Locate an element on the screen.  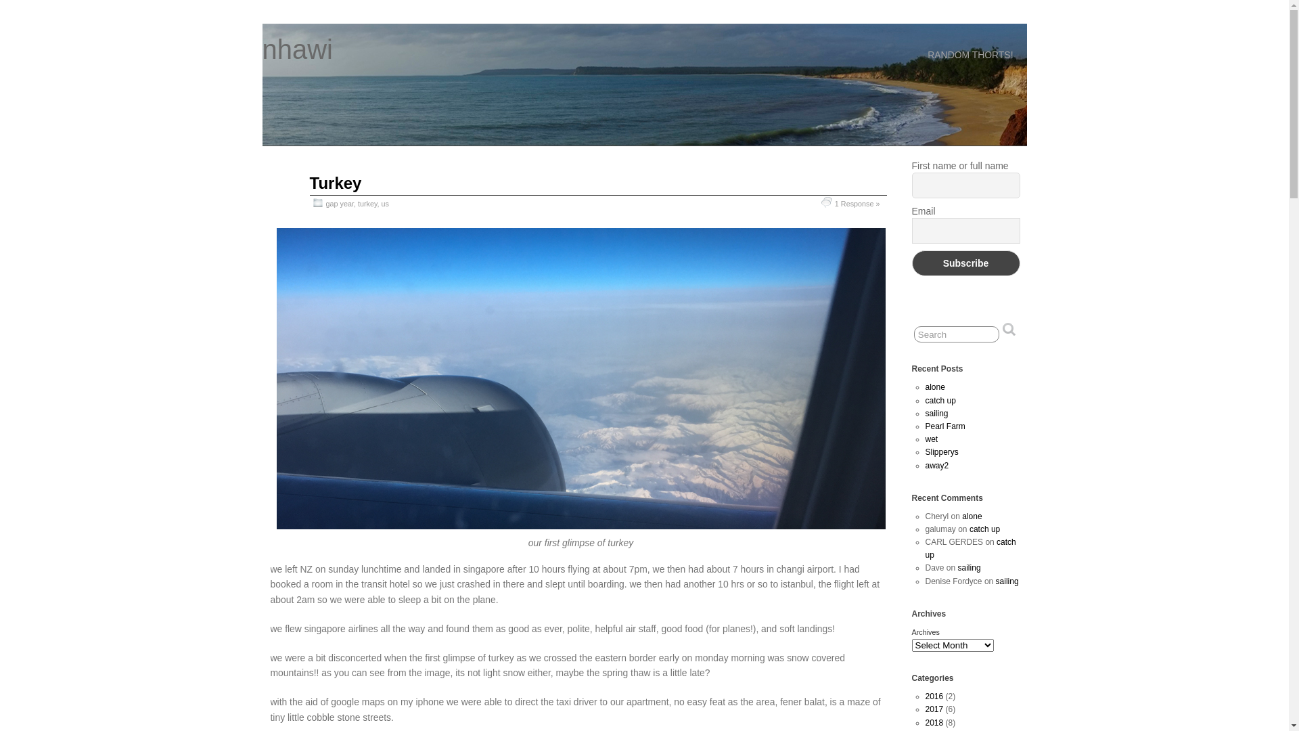
sailing is located at coordinates (1007, 581).